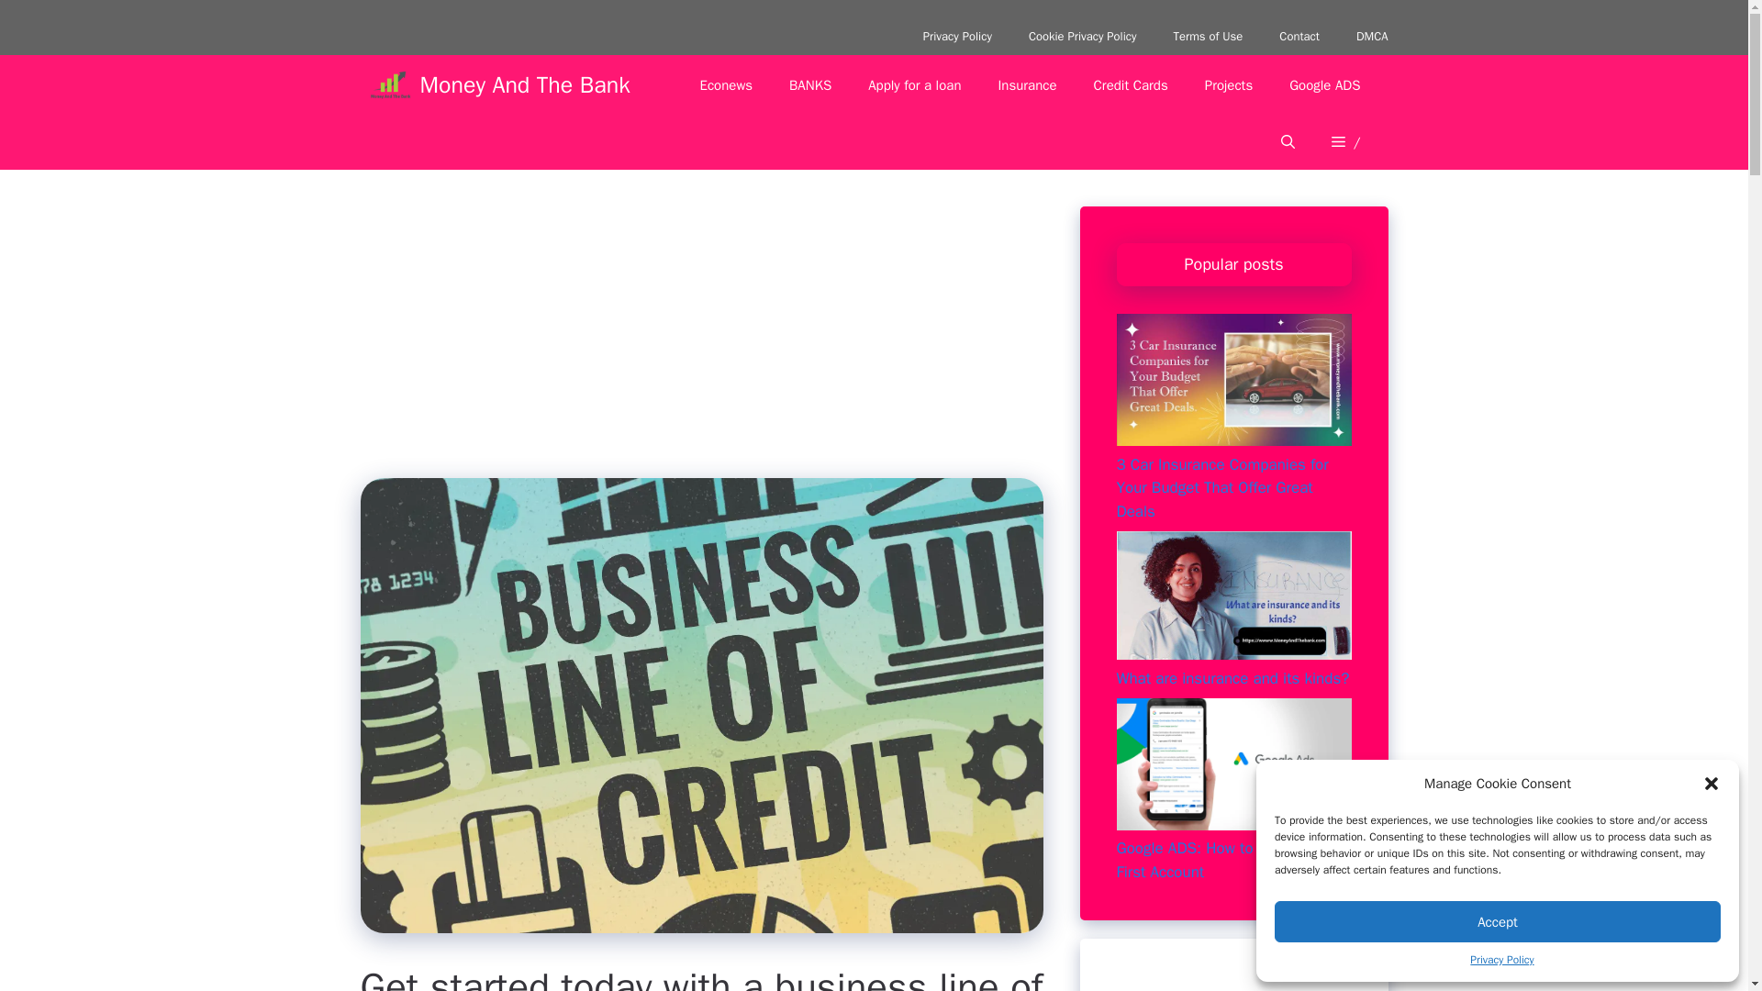 The width and height of the screenshot is (1762, 991). I want to click on Privacy Policy, so click(957, 37).